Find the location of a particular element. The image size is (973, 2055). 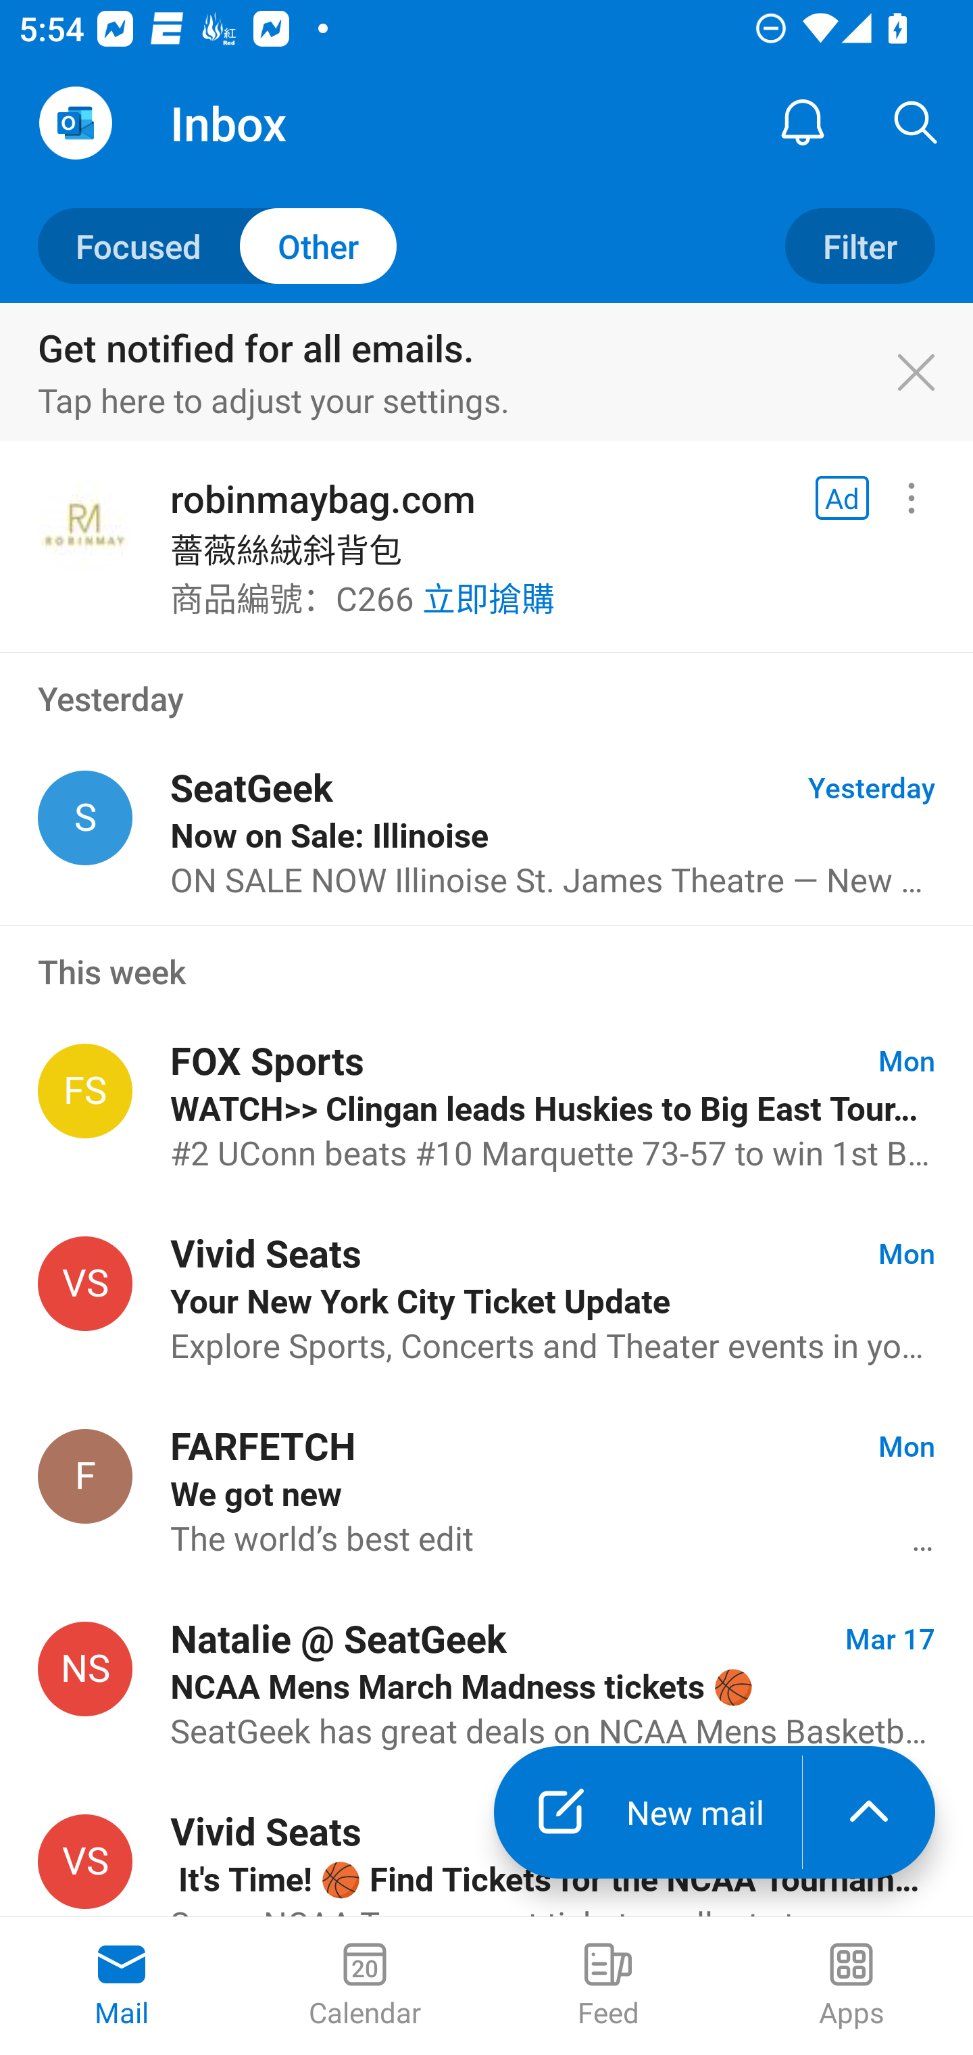

Natalie @ SeatGeek, events@seatgeek.com is located at coordinates (85, 1668).